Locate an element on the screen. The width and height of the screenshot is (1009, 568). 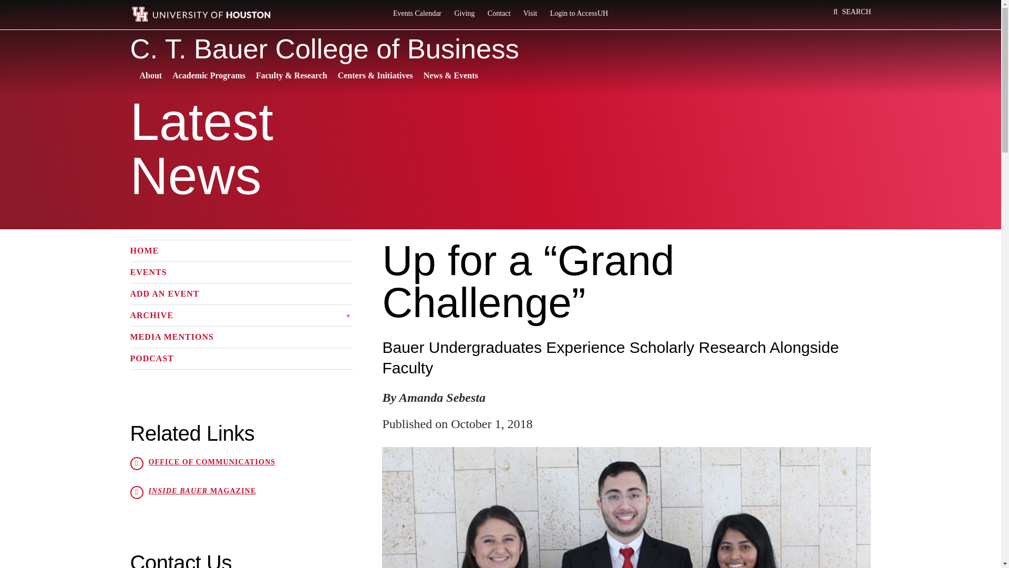
C. T. Bauer College of Business is located at coordinates (500, 49).